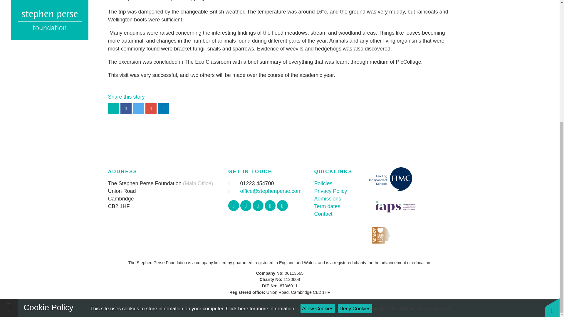 This screenshot has height=317, width=564. Describe the element at coordinates (318, 112) in the screenshot. I see `Allow Cookies` at that location.